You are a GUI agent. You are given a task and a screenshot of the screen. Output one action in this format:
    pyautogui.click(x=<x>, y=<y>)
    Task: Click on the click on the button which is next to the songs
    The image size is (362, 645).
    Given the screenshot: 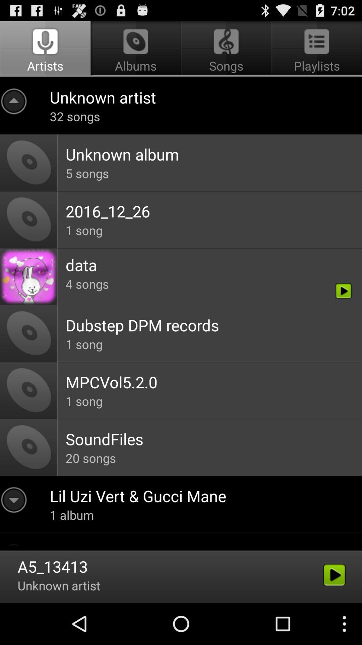 What is the action you would take?
    pyautogui.click(x=316, y=49)
    